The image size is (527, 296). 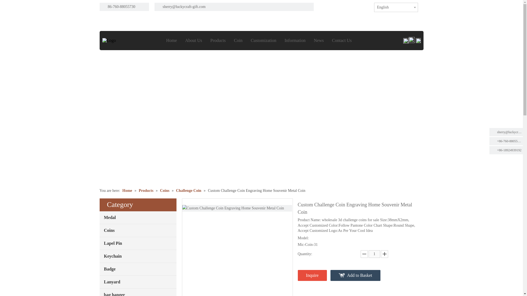 I want to click on Twitter, so click(x=348, y=6).